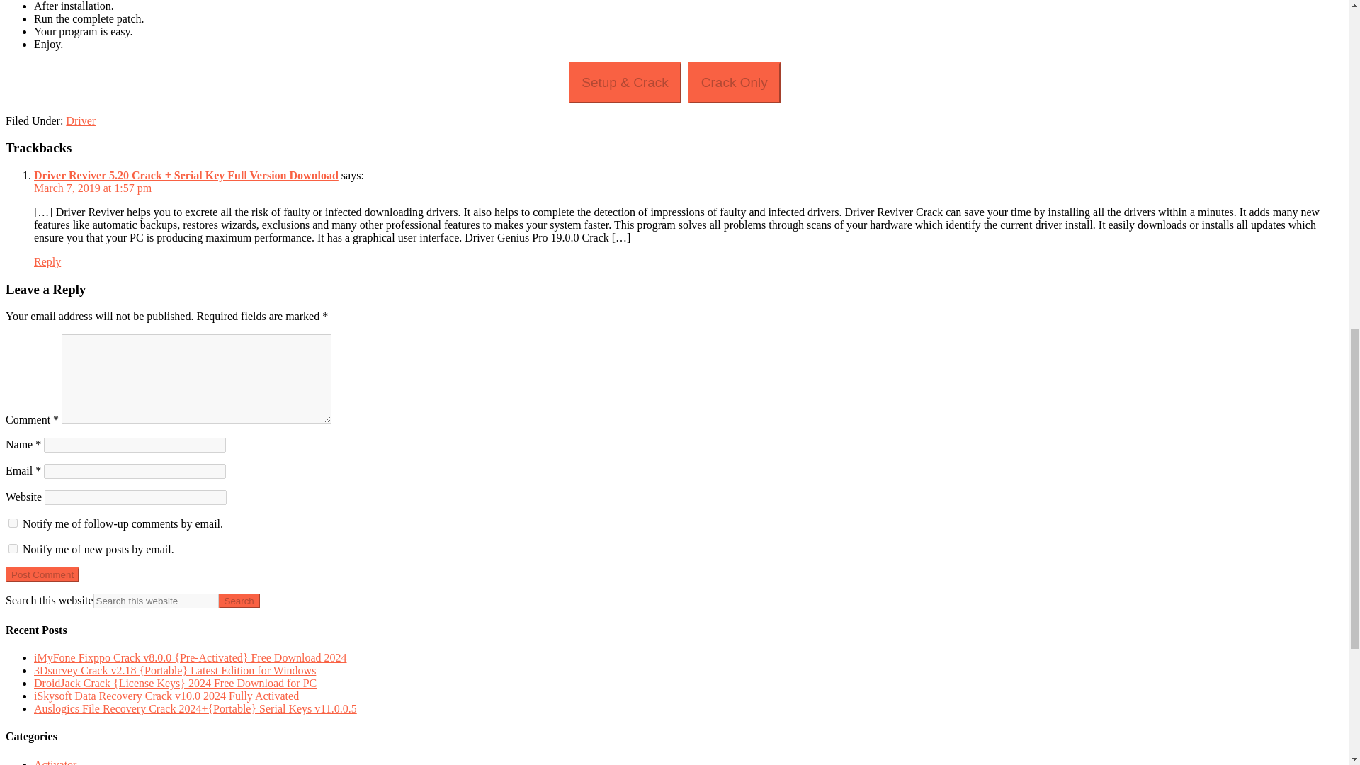 The image size is (1360, 765). Describe the element at coordinates (13, 523) in the screenshot. I see `subscribe` at that location.